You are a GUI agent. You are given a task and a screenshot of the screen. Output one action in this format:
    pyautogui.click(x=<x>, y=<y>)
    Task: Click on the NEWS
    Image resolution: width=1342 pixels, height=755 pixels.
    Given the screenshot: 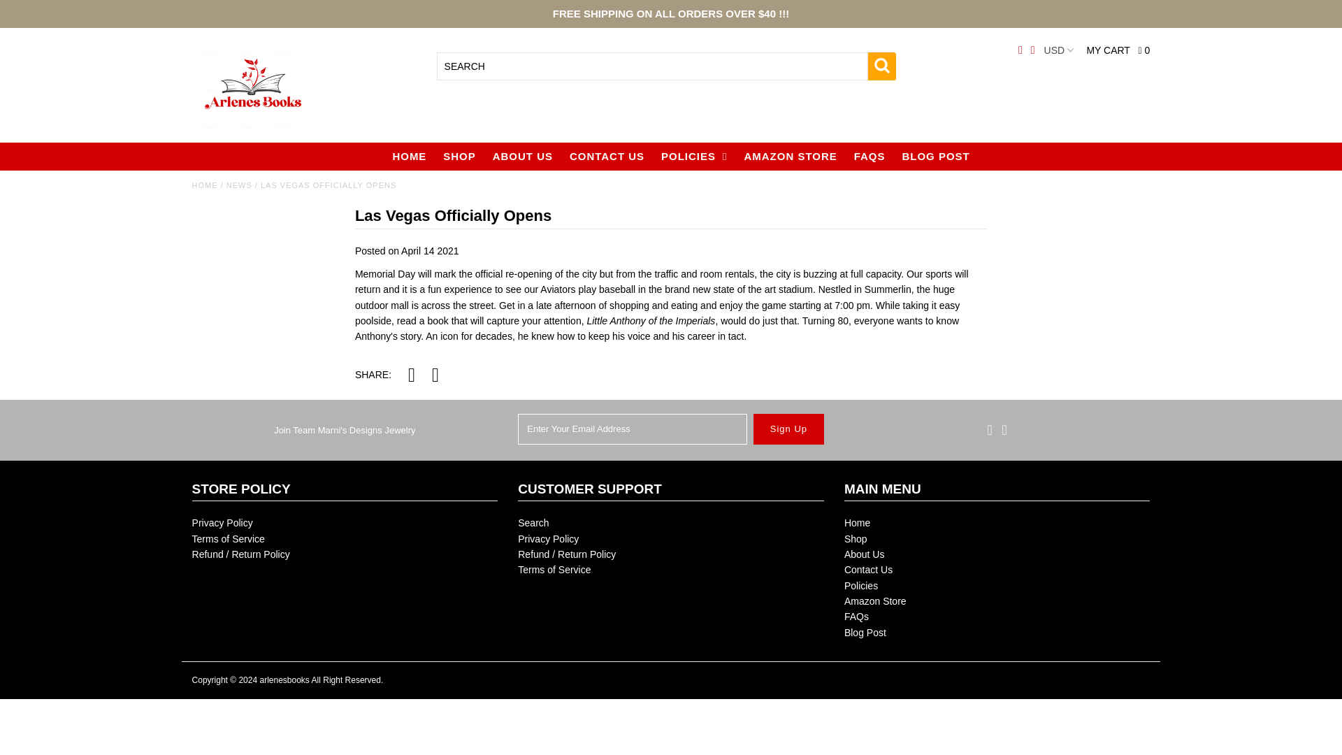 What is the action you would take?
    pyautogui.click(x=239, y=185)
    